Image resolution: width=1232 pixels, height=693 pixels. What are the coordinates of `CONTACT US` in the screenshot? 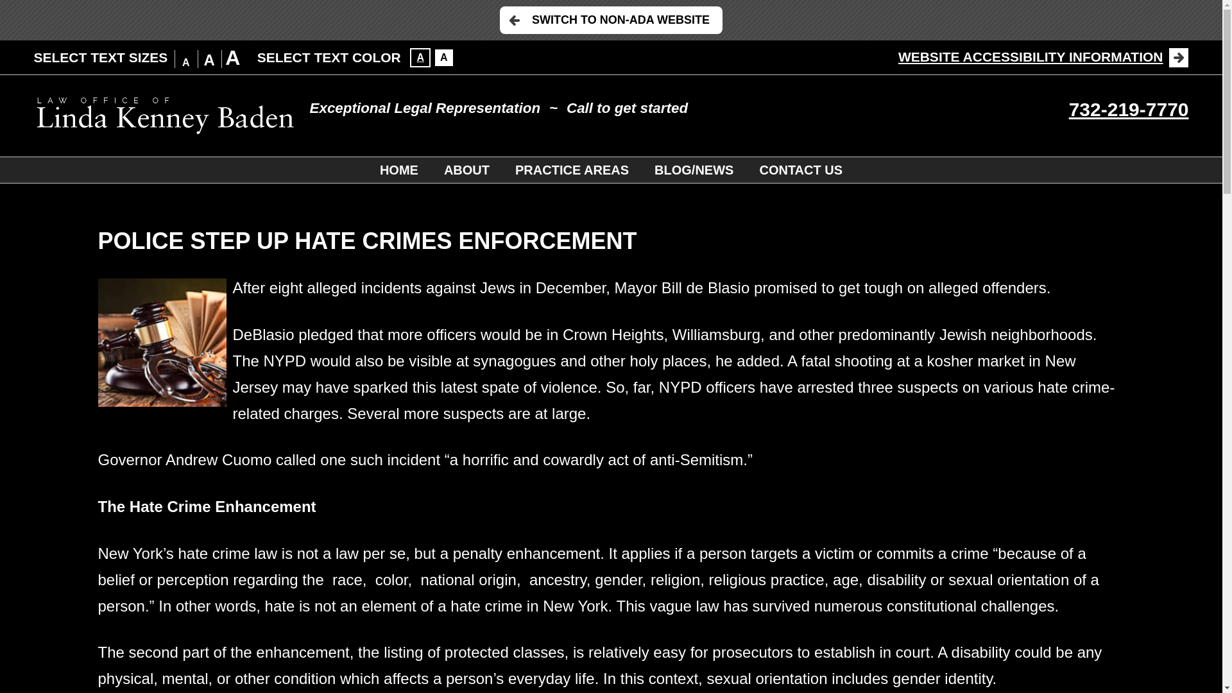 It's located at (801, 170).